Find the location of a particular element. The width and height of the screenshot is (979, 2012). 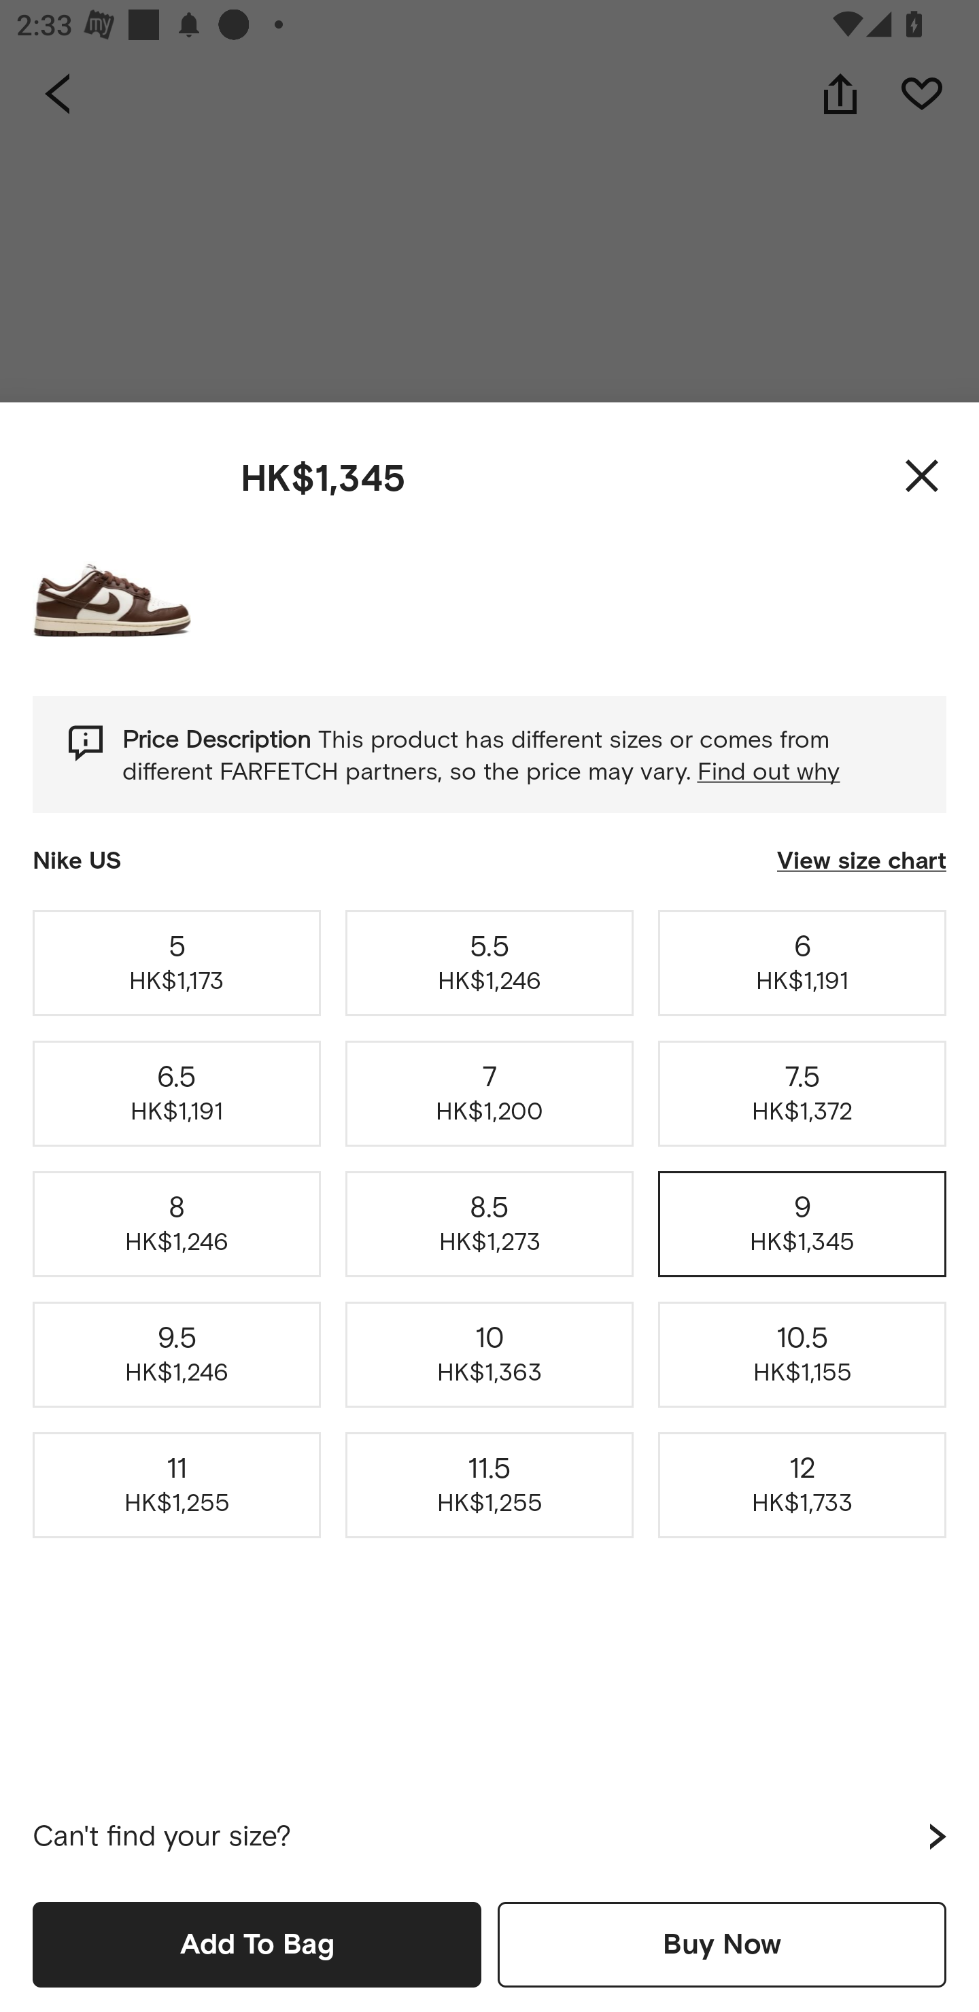

Add To Bag is located at coordinates (257, 1944).